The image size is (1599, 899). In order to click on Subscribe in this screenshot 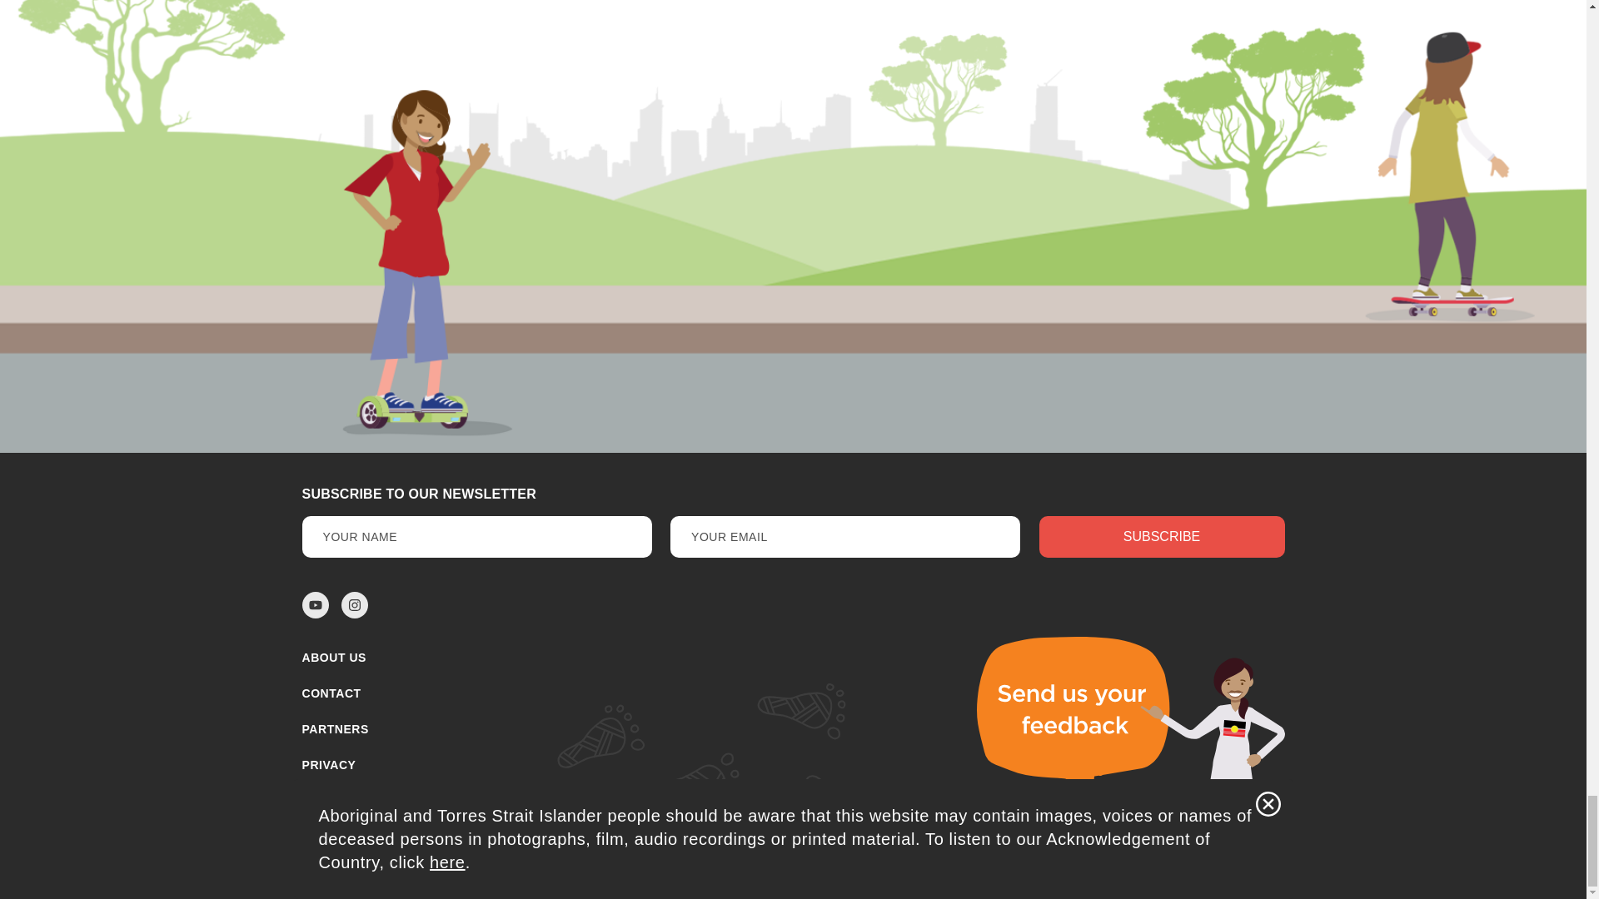, I will do `click(1163, 536)`.